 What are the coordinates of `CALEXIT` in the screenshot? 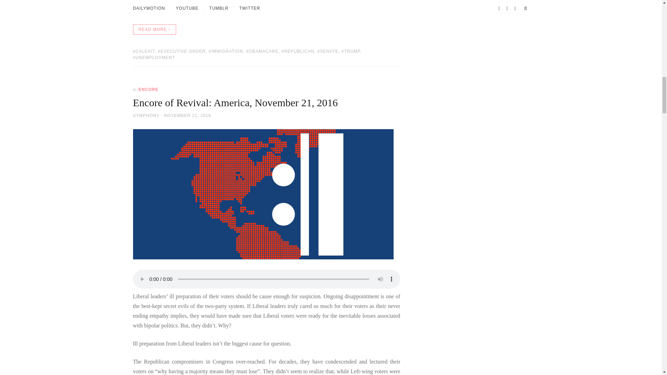 It's located at (144, 51).